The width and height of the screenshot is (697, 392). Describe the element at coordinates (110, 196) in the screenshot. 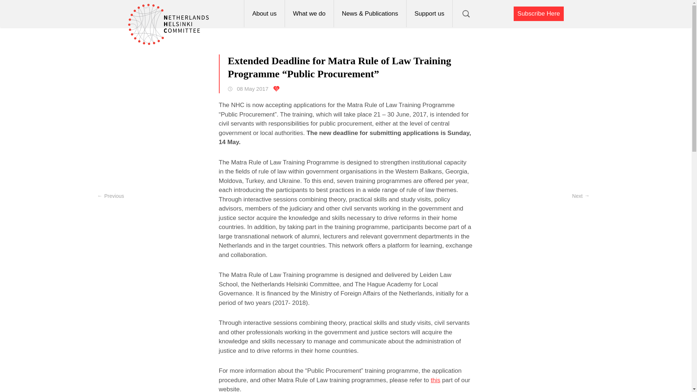

I see `Previous` at that location.